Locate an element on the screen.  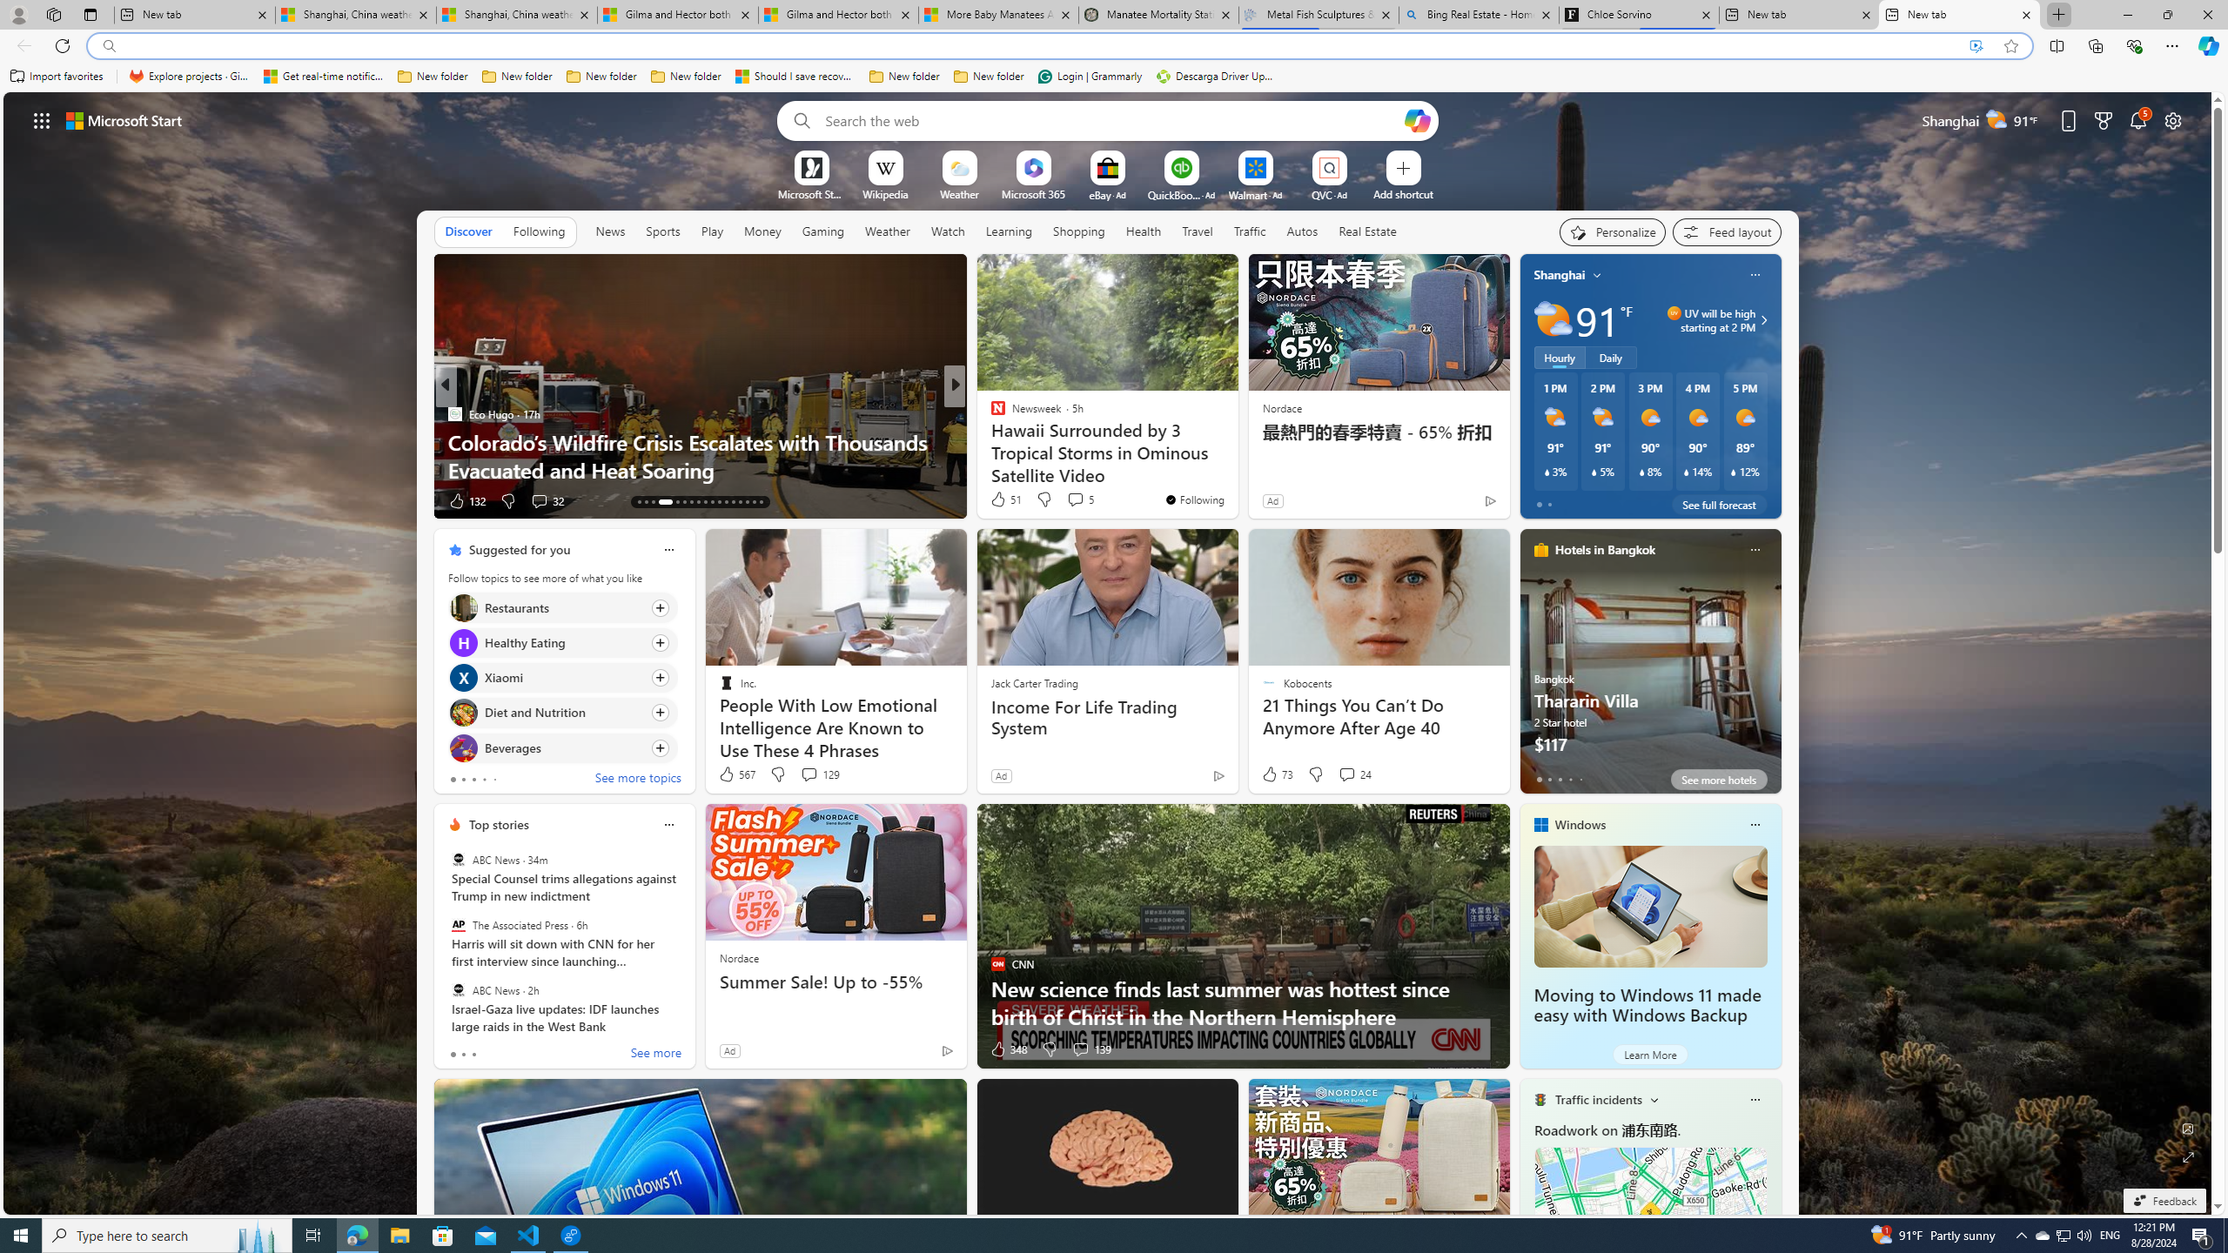
Autos is located at coordinates (1302, 231).